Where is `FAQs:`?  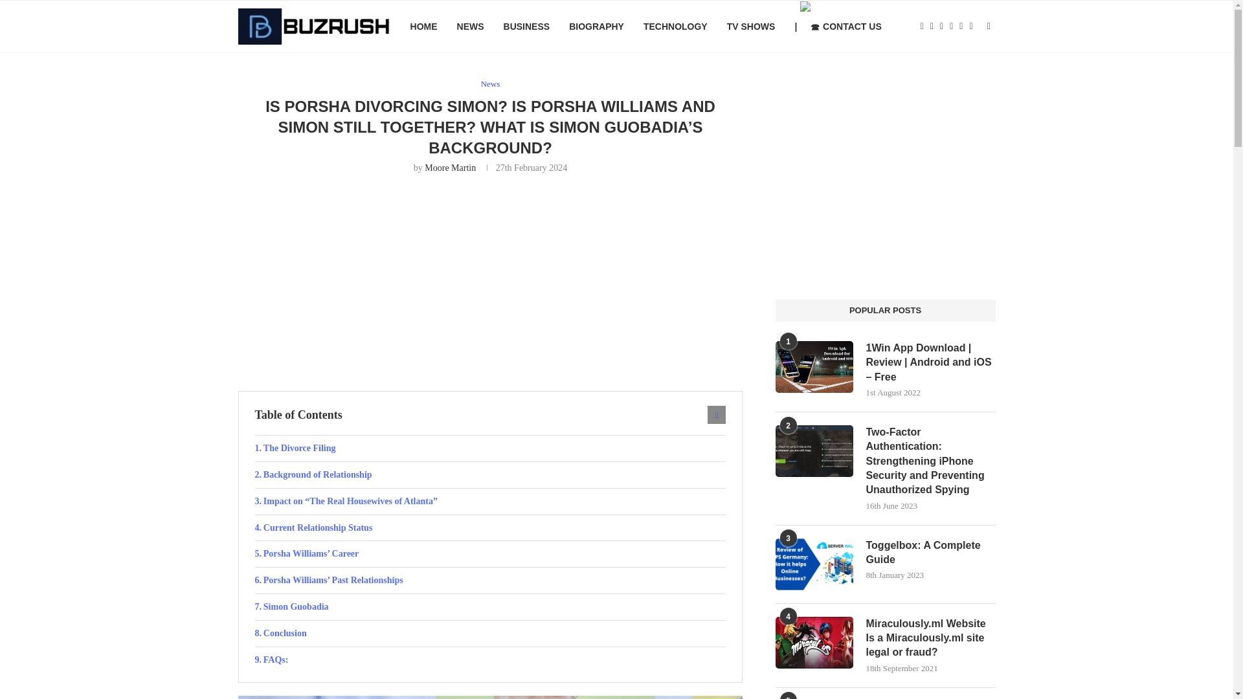
FAQs: is located at coordinates (490, 660).